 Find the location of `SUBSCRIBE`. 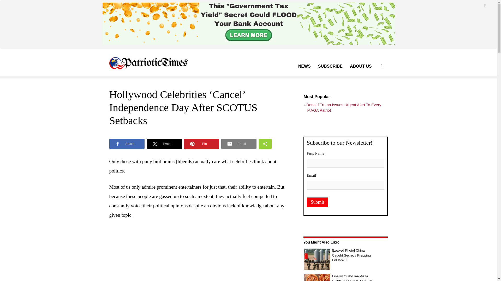

SUBSCRIBE is located at coordinates (330, 66).